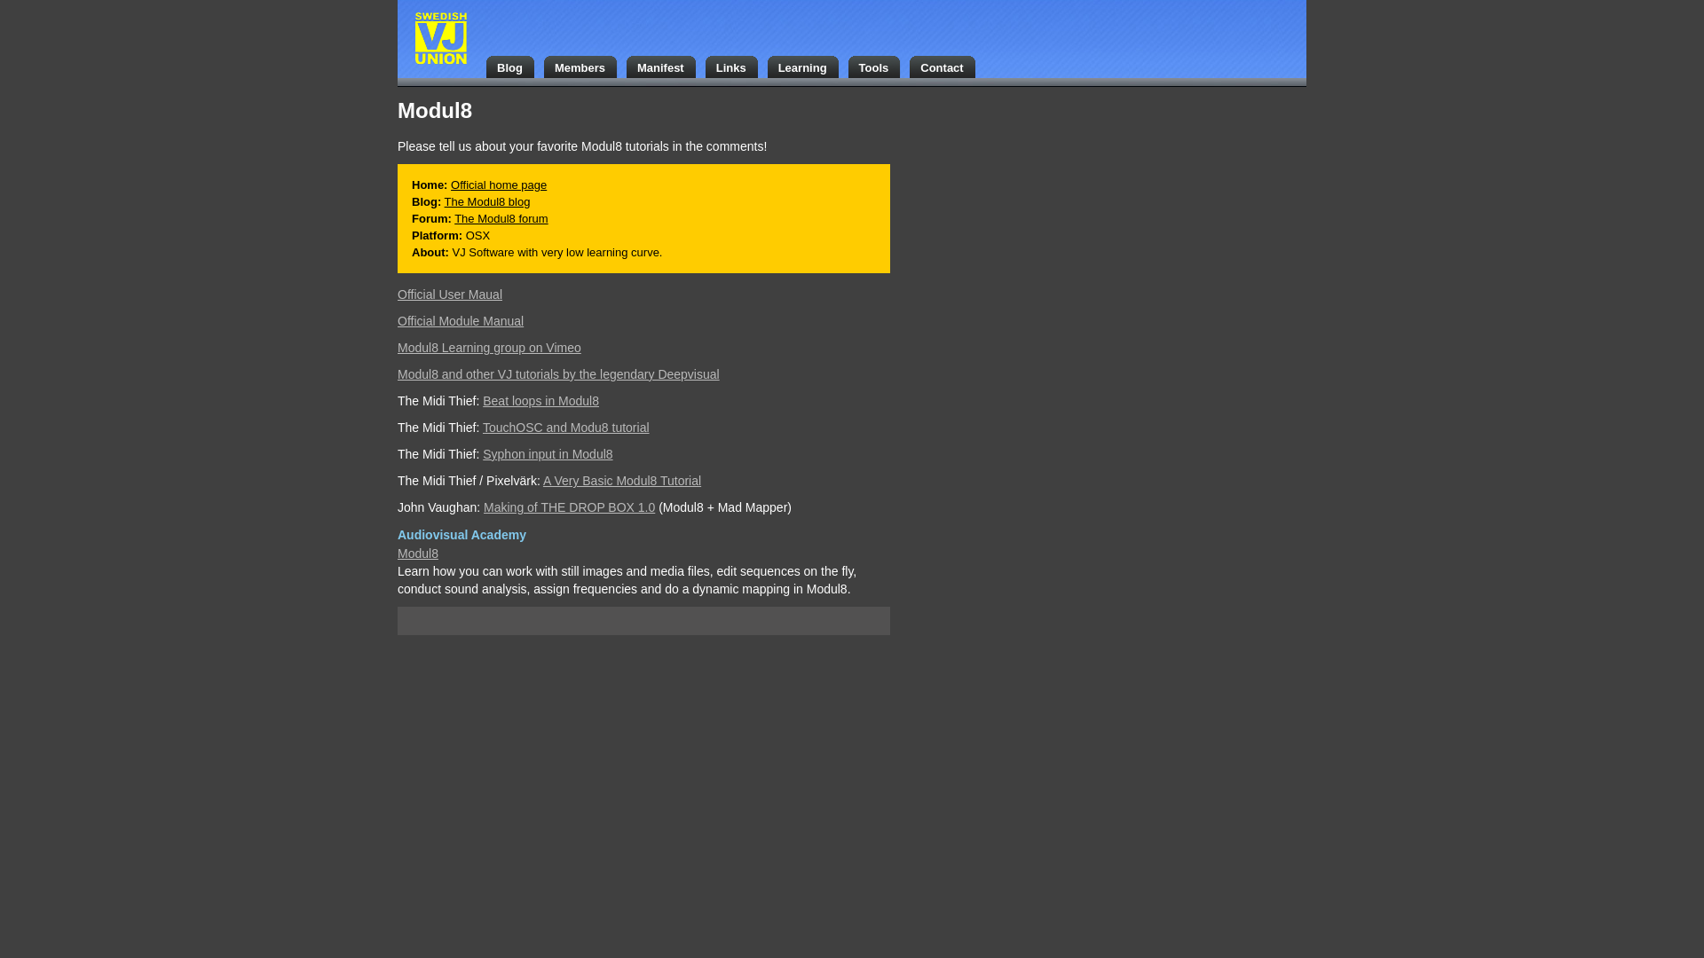  Describe the element at coordinates (569, 506) in the screenshot. I see `Making of THE DROP BOX 1.0` at that location.